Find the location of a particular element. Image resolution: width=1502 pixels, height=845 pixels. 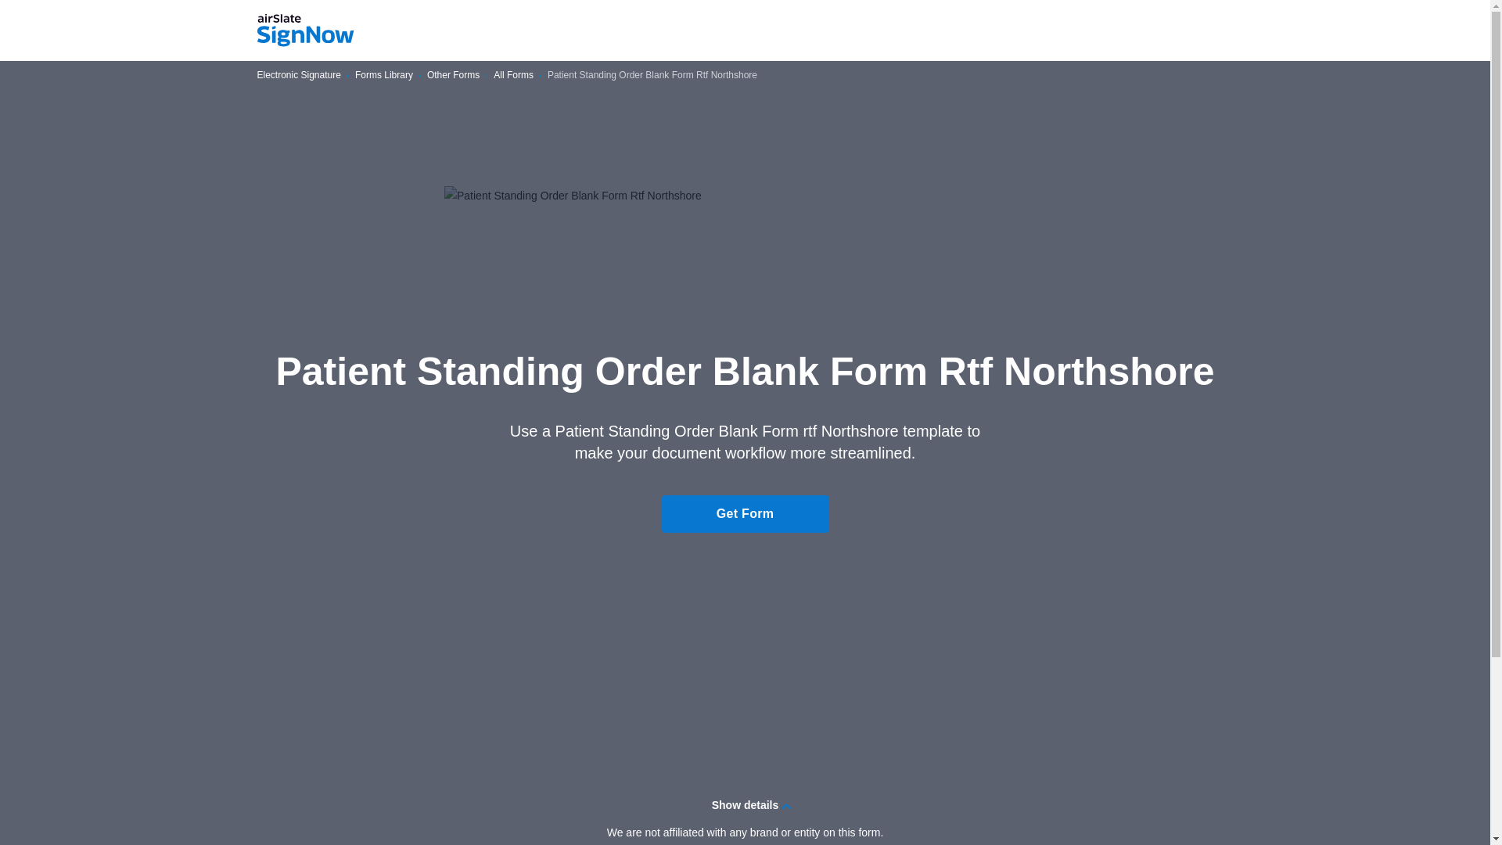

Forms Library is located at coordinates (383, 75).